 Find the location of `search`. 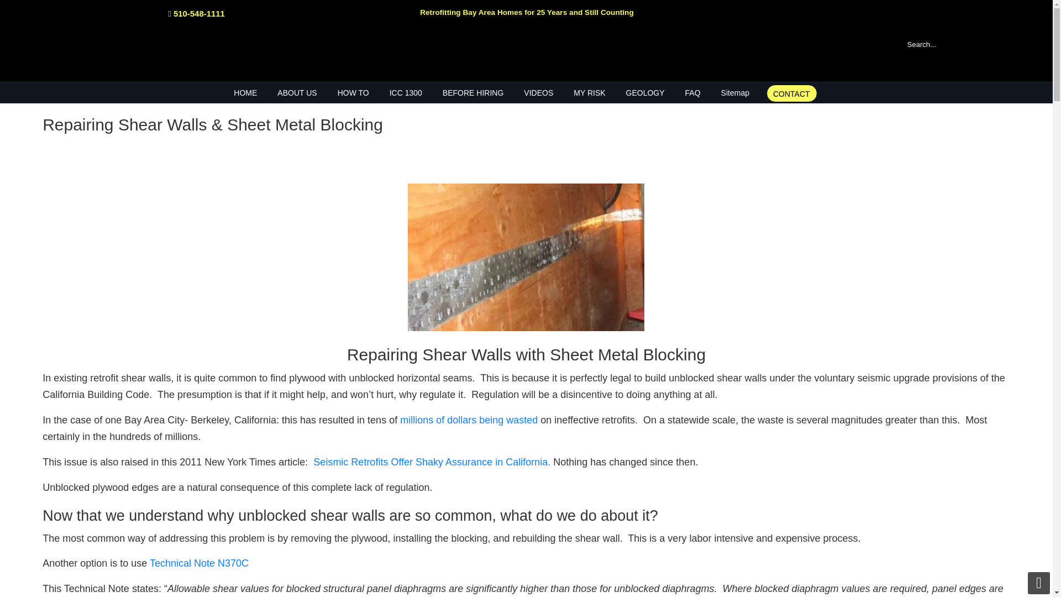

search is located at coordinates (999, 44).